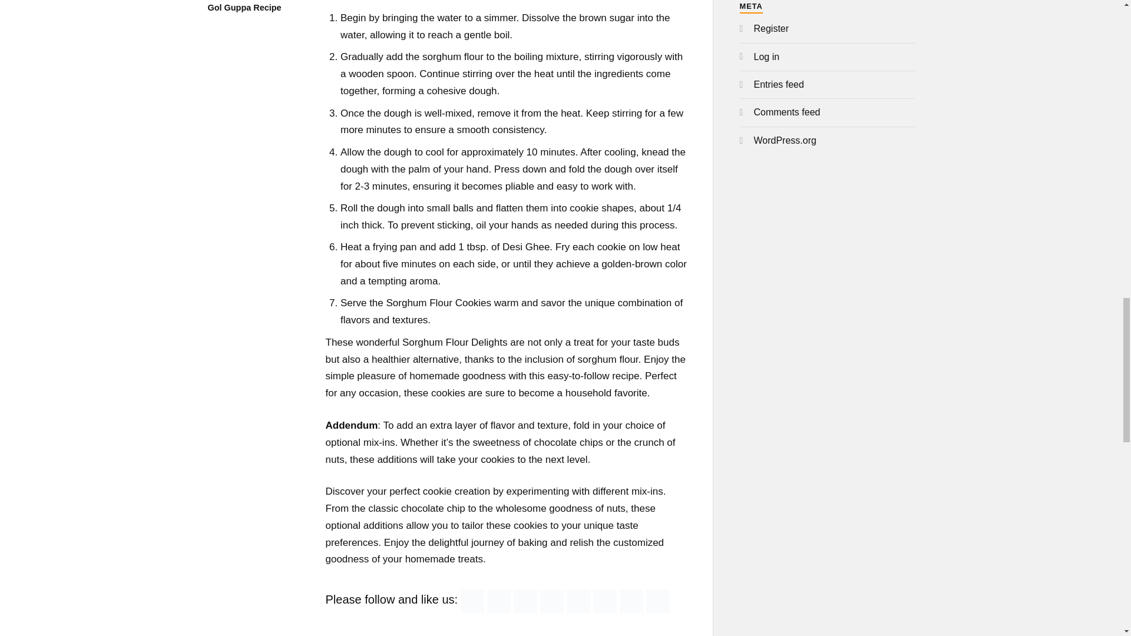  Describe the element at coordinates (525, 601) in the screenshot. I see `Facebook` at that location.